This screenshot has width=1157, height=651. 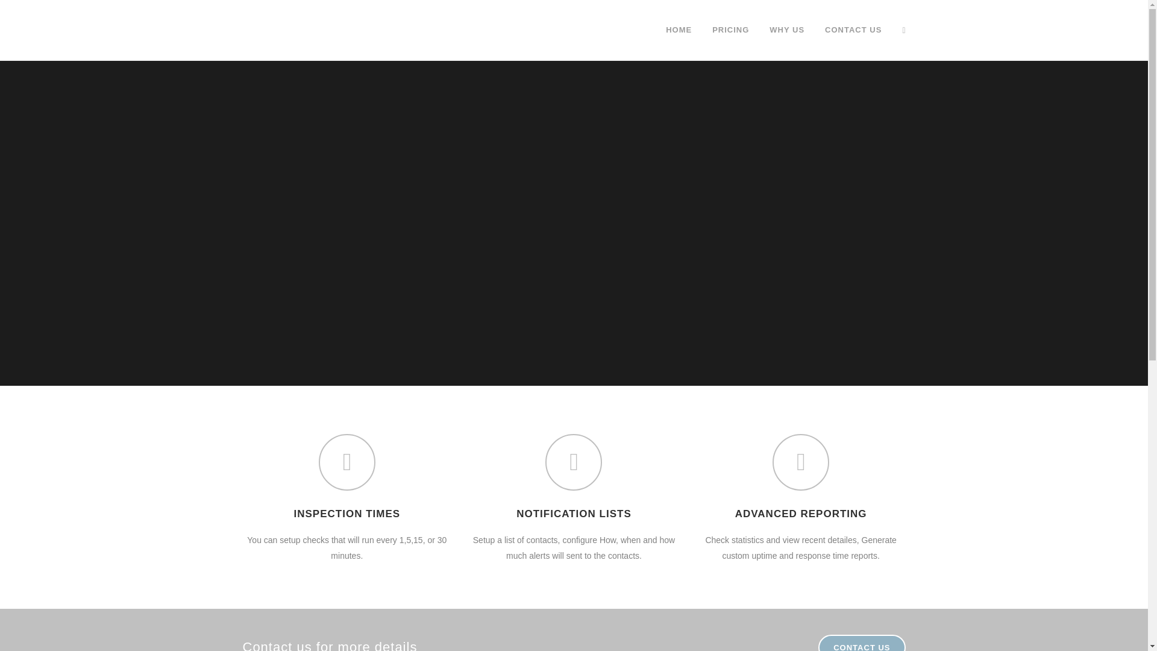 I want to click on WHY US, so click(x=494, y=547).